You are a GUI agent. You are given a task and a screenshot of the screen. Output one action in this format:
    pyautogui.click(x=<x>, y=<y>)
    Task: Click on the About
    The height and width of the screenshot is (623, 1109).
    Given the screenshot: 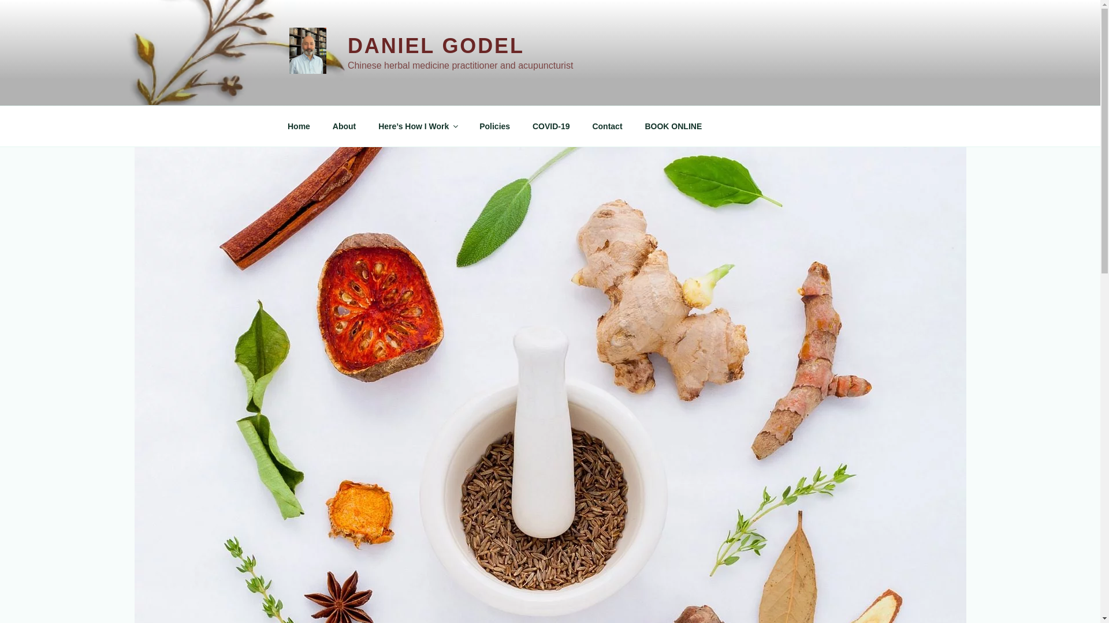 What is the action you would take?
    pyautogui.click(x=344, y=126)
    